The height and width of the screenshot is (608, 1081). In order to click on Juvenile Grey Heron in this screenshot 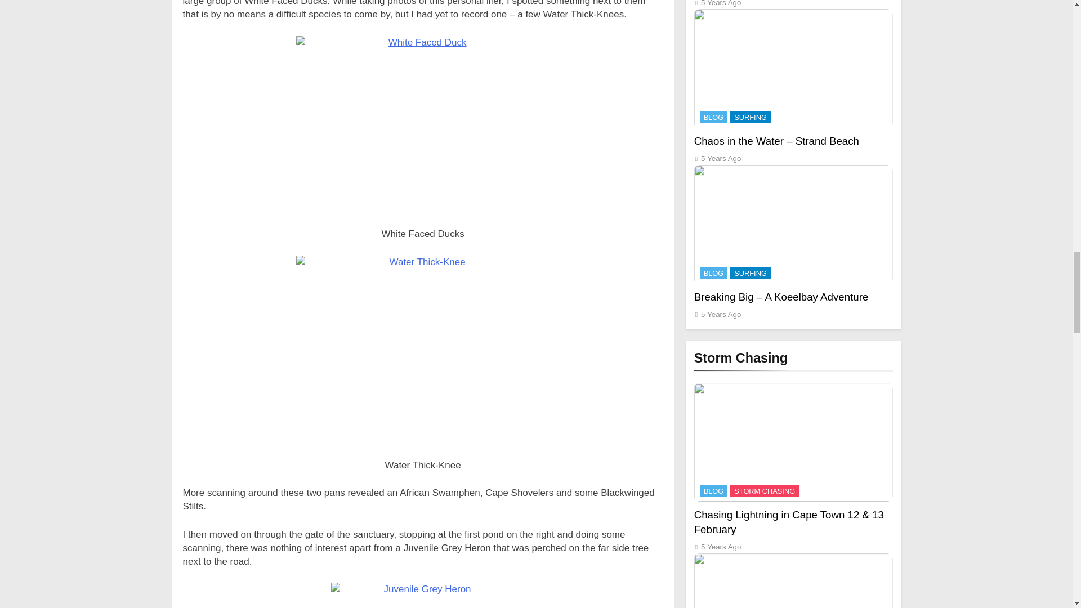, I will do `click(422, 595)`.